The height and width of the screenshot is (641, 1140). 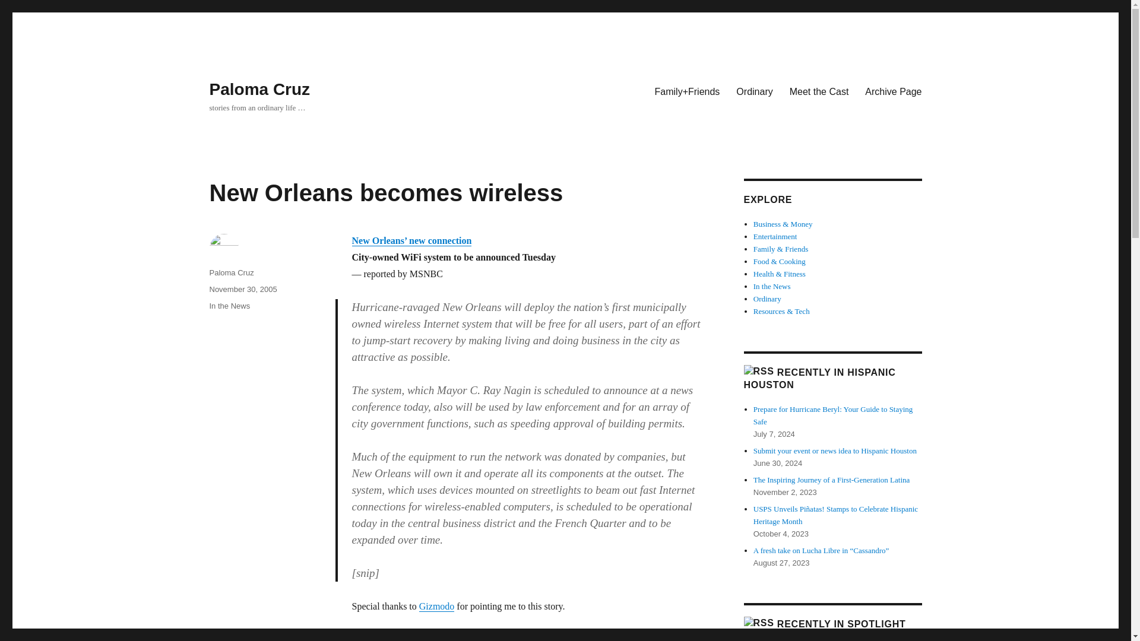 I want to click on Ordinary, so click(x=767, y=298).